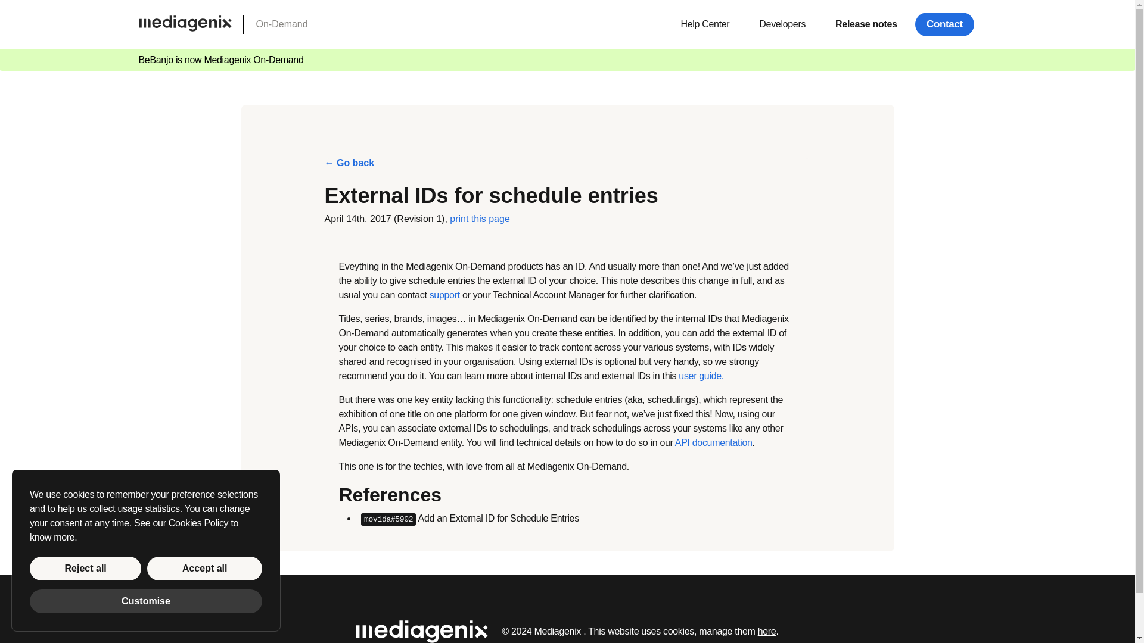  What do you see at coordinates (145, 601) in the screenshot?
I see `Customise` at bounding box center [145, 601].